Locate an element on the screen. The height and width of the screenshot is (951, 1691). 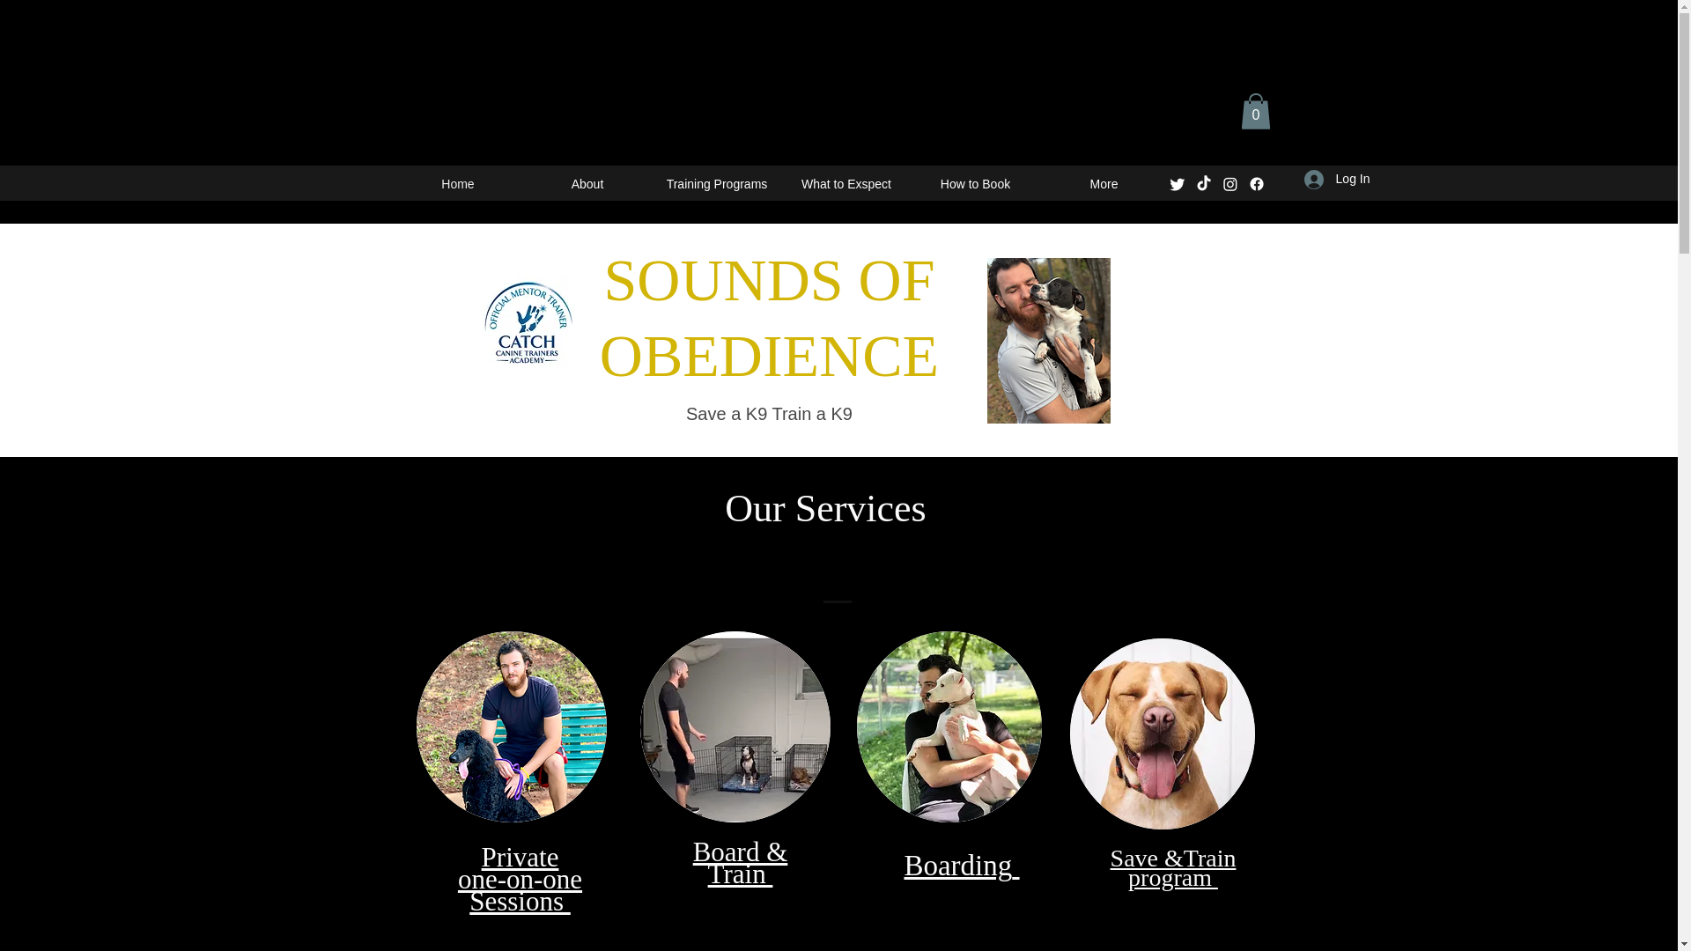
About is located at coordinates (511, 727).